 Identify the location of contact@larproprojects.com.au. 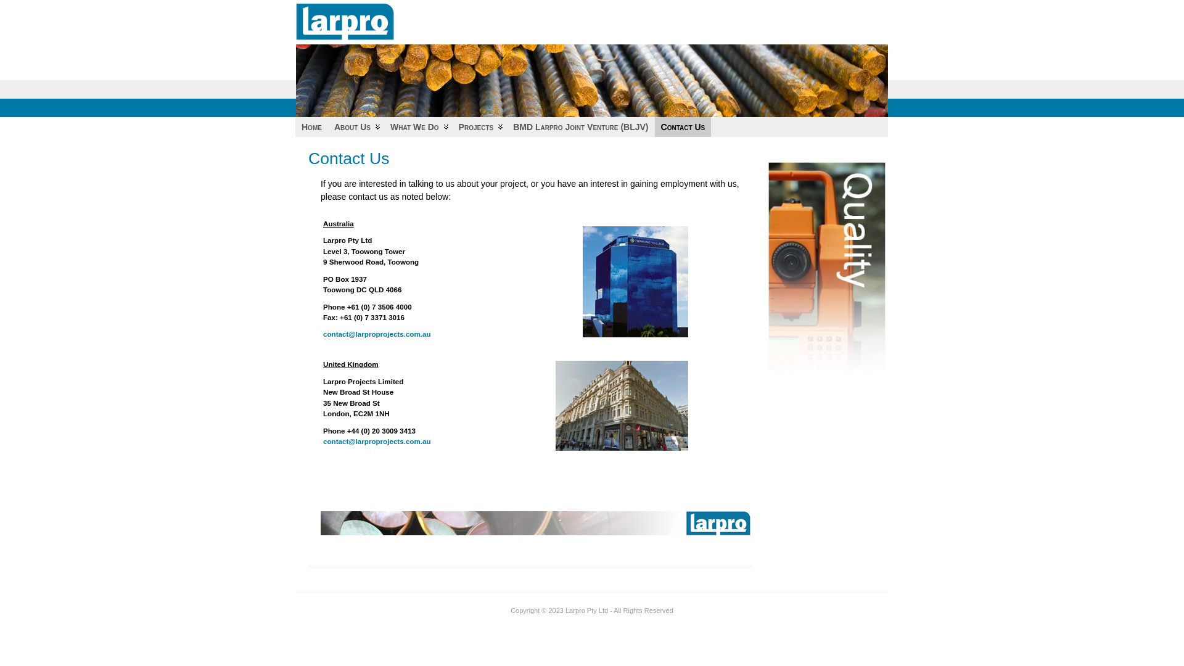
(377, 442).